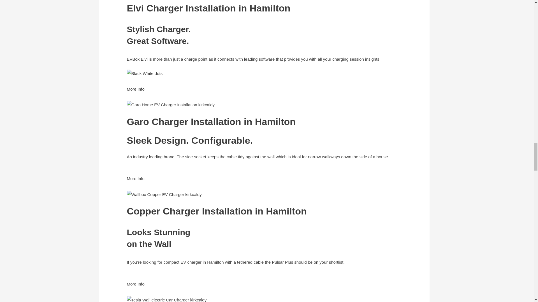 This screenshot has height=302, width=538. I want to click on More Info, so click(135, 287).